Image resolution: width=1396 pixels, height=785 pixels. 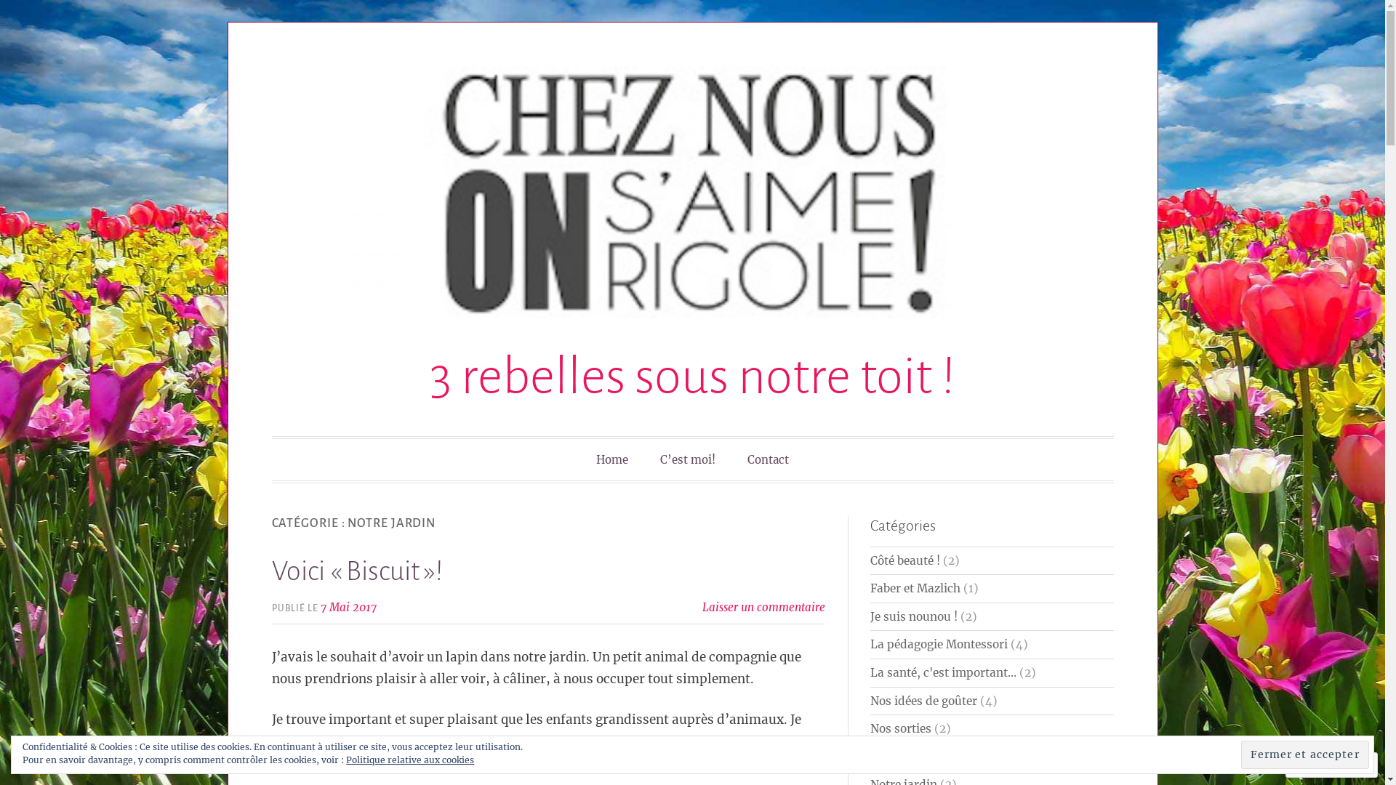 I want to click on Home, so click(x=612, y=459).